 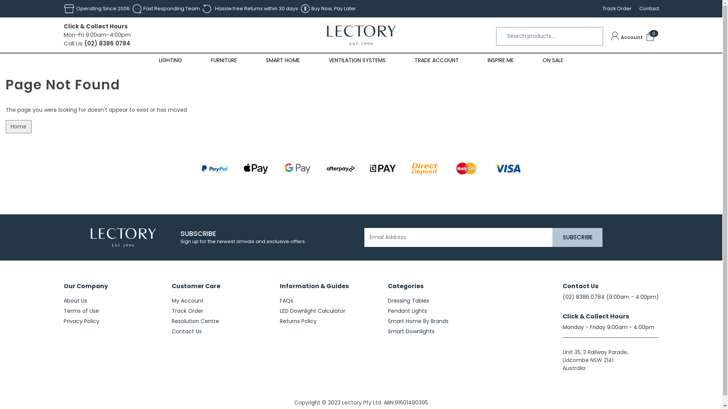 What do you see at coordinates (328, 301) in the screenshot?
I see `FAQs` at bounding box center [328, 301].